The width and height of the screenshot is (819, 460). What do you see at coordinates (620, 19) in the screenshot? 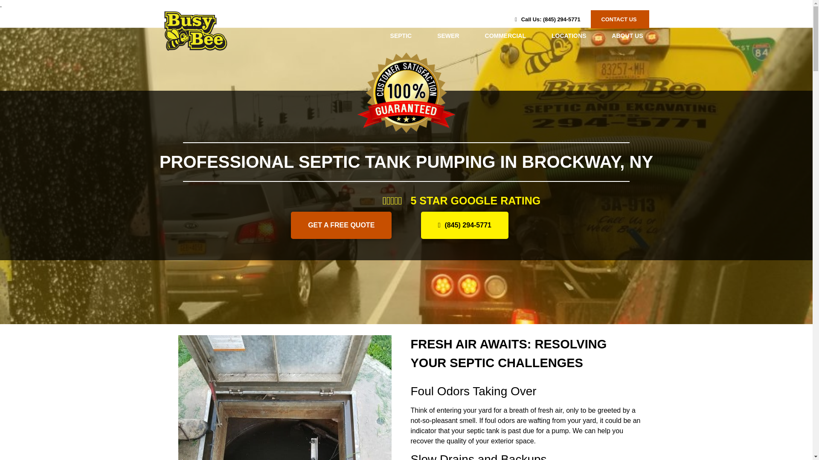
I see `CONTACT US` at bounding box center [620, 19].